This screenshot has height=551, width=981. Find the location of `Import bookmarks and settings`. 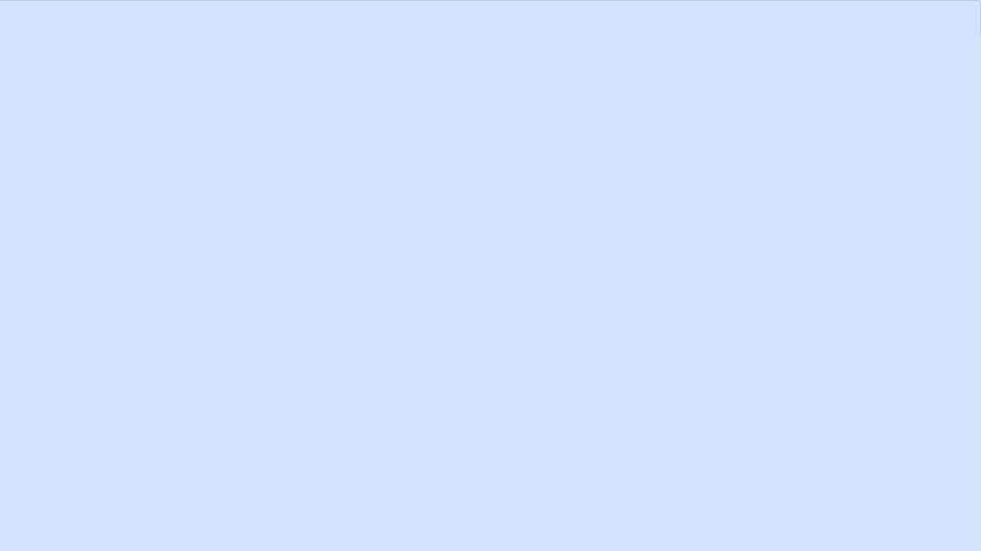

Import bookmarks and settings is located at coordinates (238, 482).